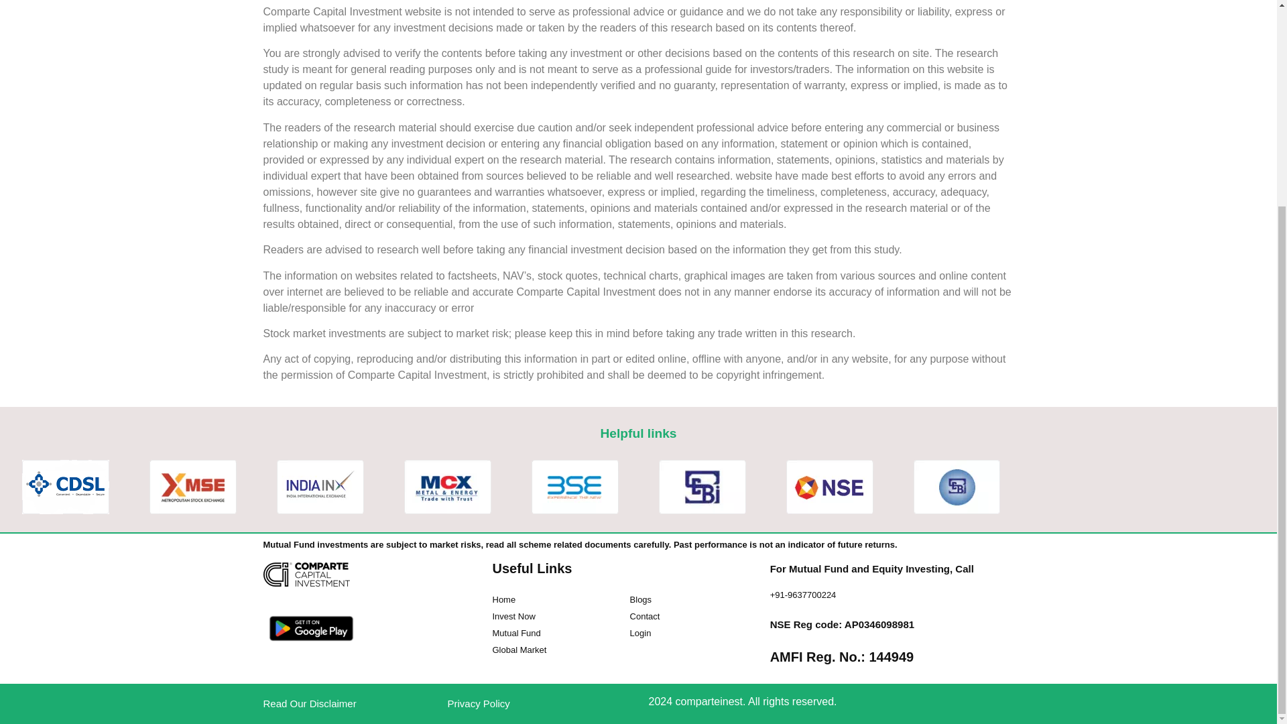 The width and height of the screenshot is (1287, 724). I want to click on Global Market, so click(519, 649).